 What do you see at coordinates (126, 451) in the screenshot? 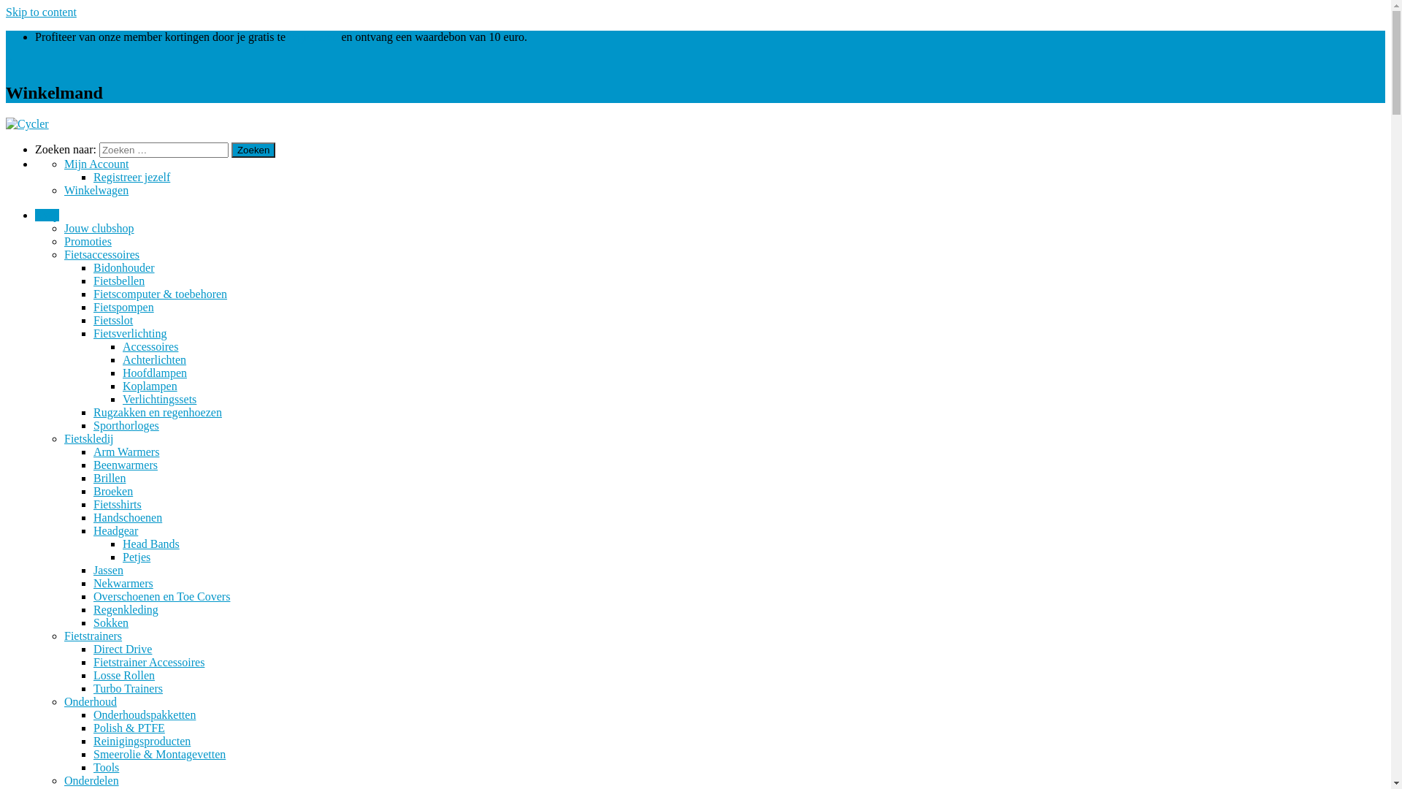
I see `Arm Warmers` at bounding box center [126, 451].